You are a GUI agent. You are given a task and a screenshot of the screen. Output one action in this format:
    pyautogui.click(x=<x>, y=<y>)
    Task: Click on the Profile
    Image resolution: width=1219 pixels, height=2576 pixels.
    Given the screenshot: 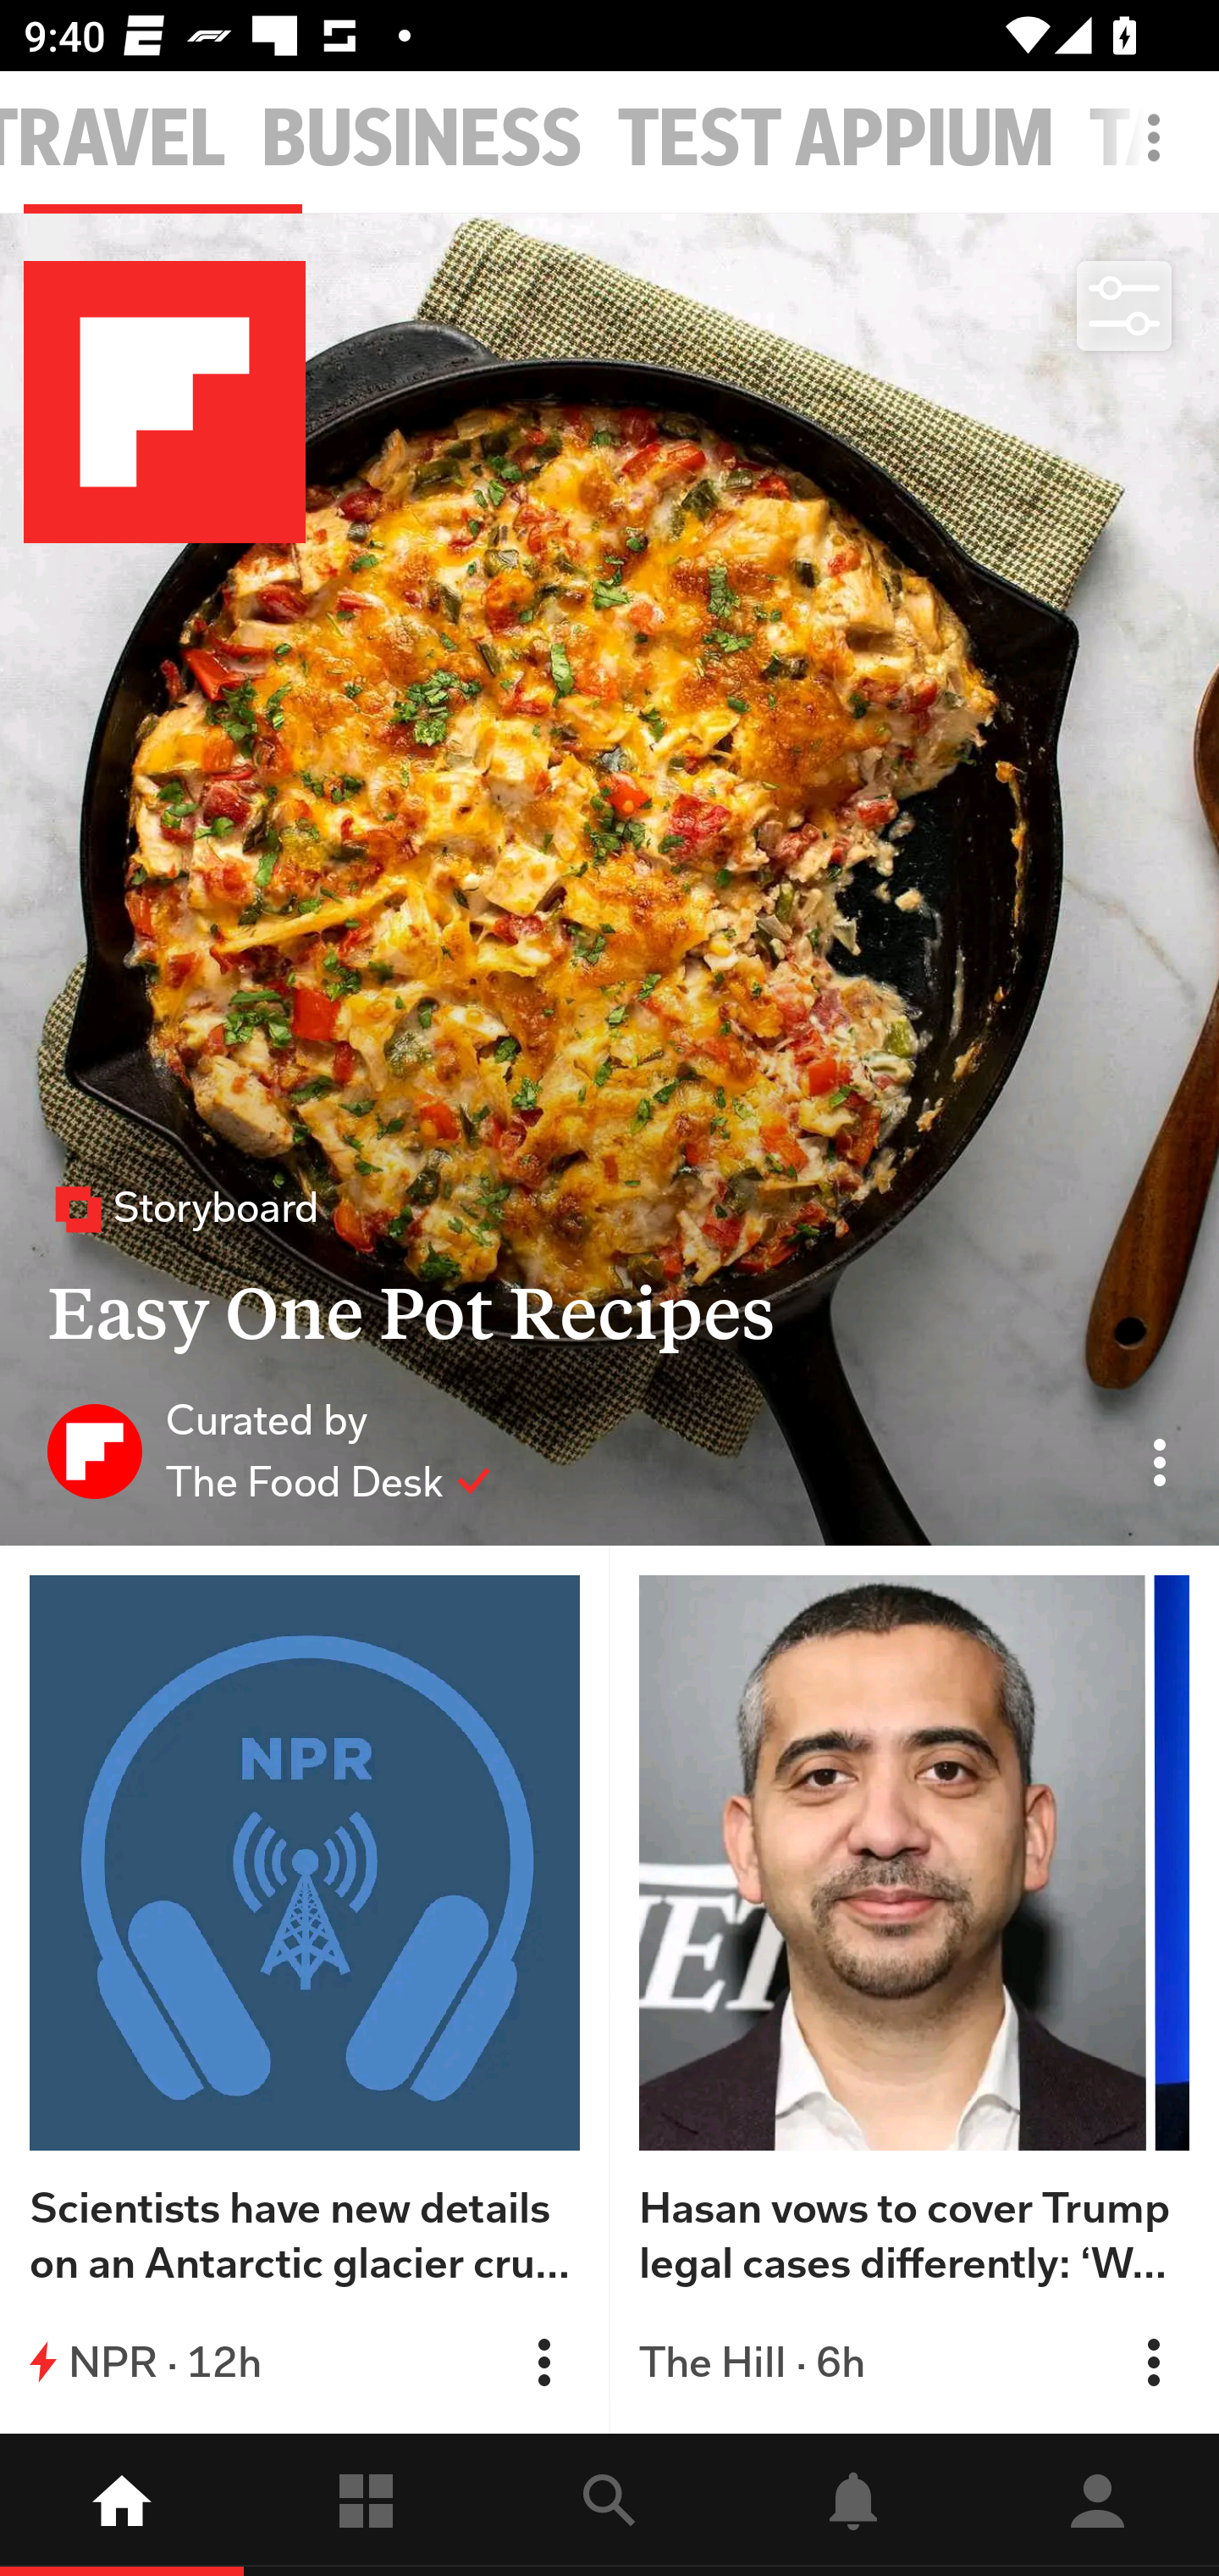 What is the action you would take?
    pyautogui.click(x=1097, y=2505)
    